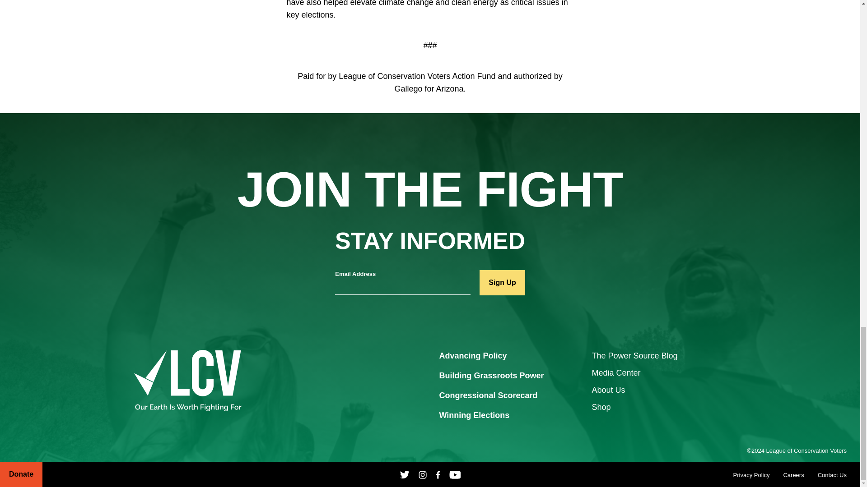 The width and height of the screenshot is (867, 487). Describe the element at coordinates (455, 474) in the screenshot. I see `YouTube` at that location.